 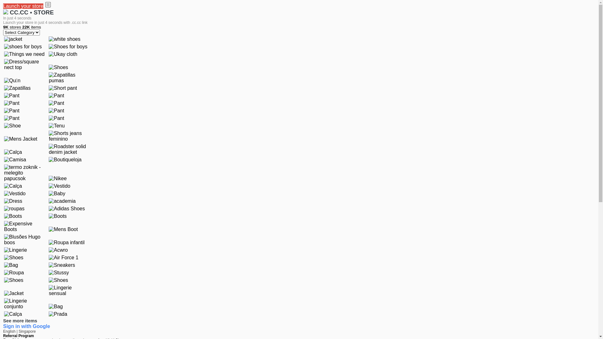 What do you see at coordinates (17, 88) in the screenshot?
I see `Zapatillas` at bounding box center [17, 88].